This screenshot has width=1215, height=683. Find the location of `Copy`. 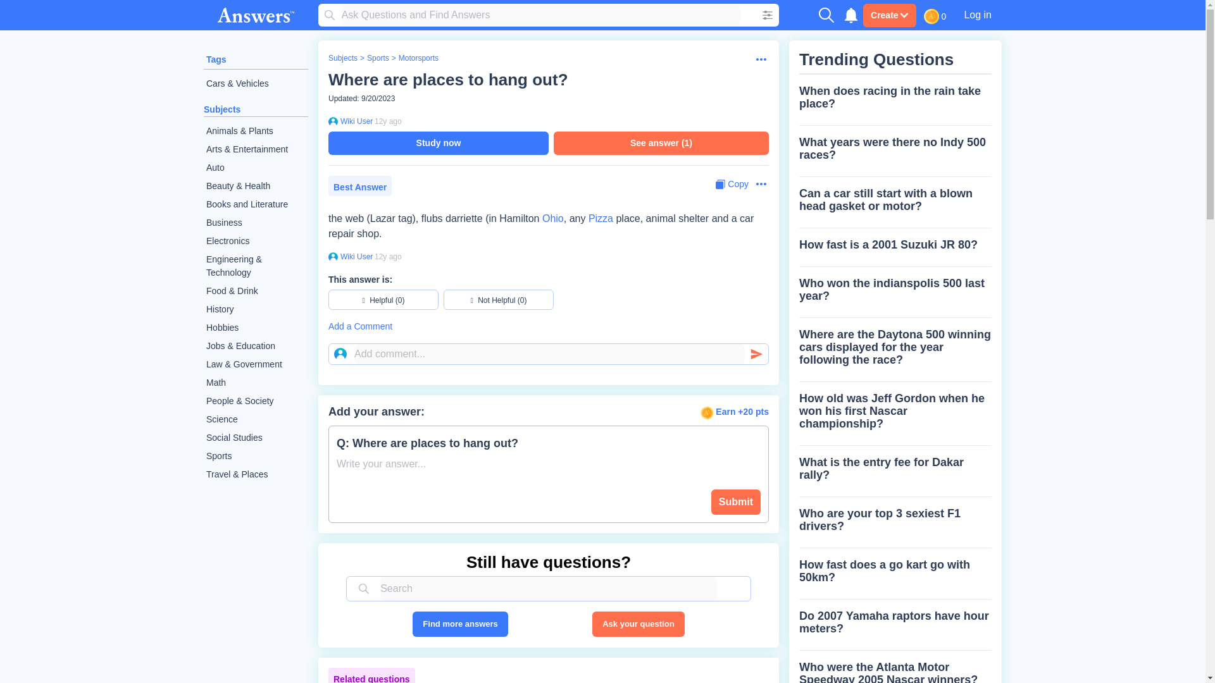

Copy is located at coordinates (732, 184).